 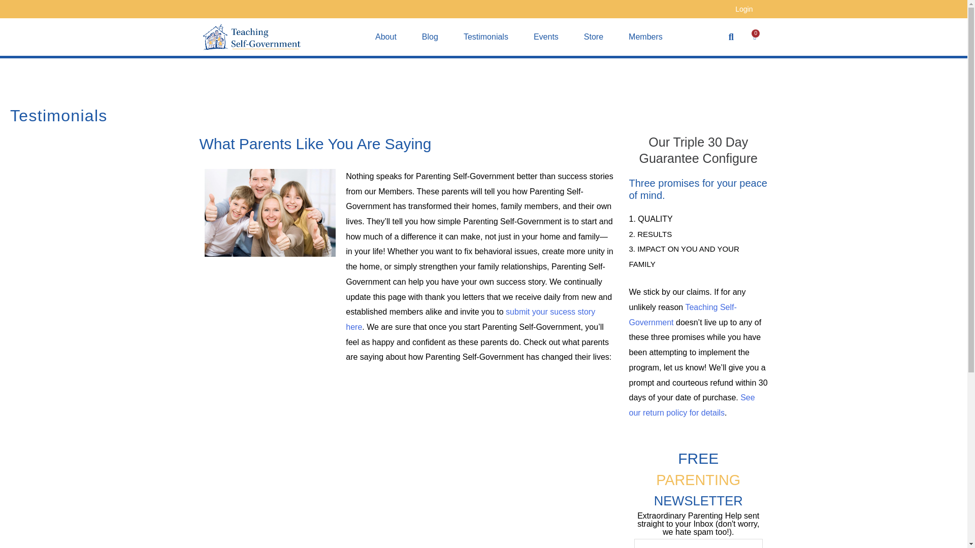 I want to click on About, so click(x=386, y=37).